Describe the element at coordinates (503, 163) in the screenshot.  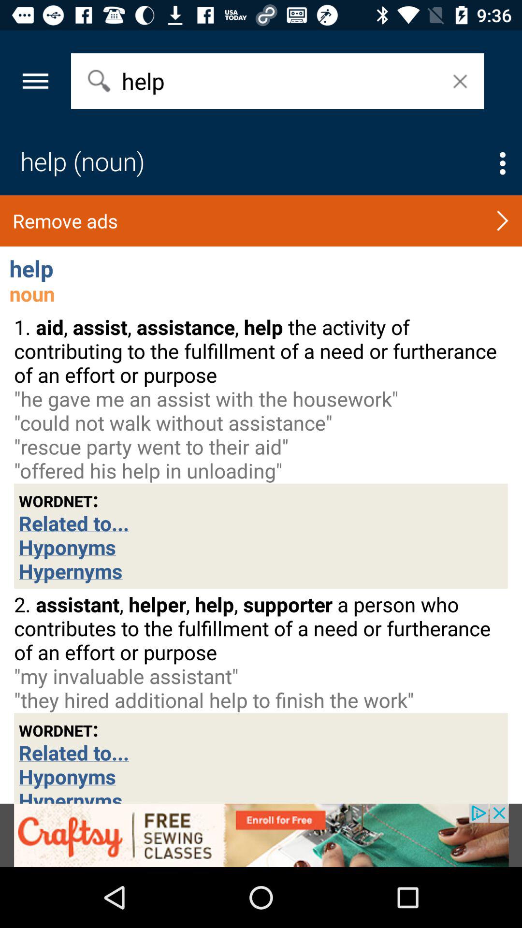
I see `options select` at that location.